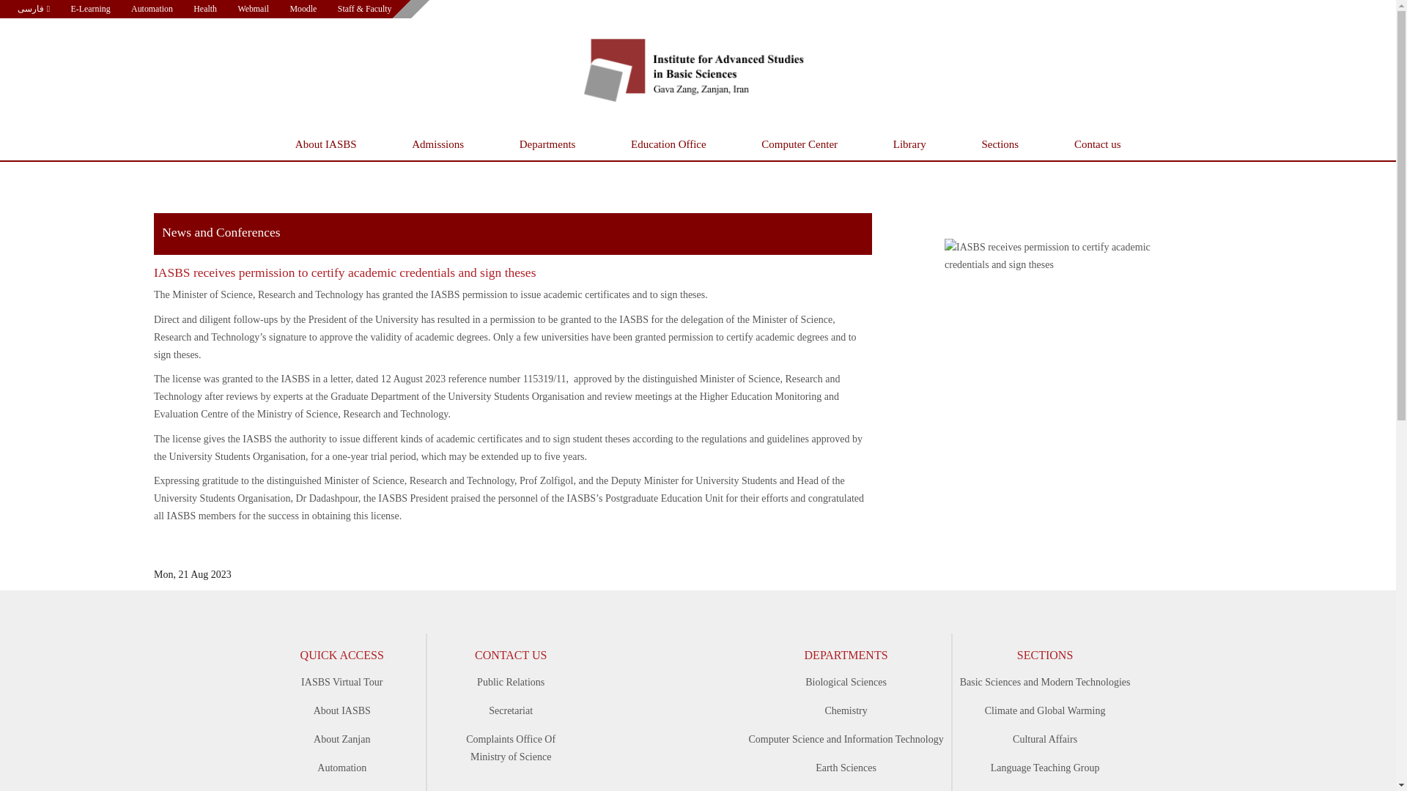 Image resolution: width=1407 pixels, height=791 pixels. What do you see at coordinates (1097, 144) in the screenshot?
I see `Contact us` at bounding box center [1097, 144].